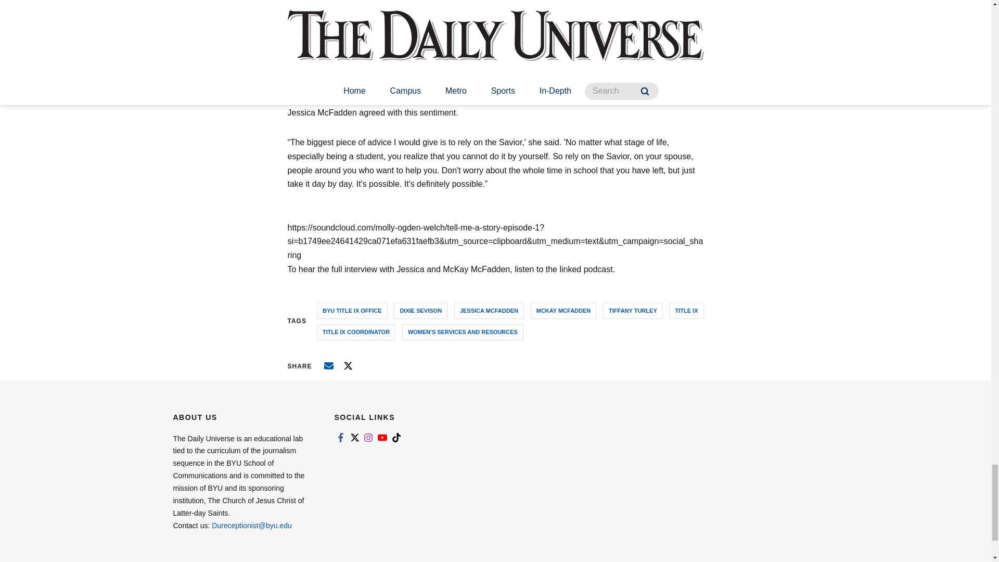 The width and height of the screenshot is (999, 562). Describe the element at coordinates (687, 311) in the screenshot. I see `TITLE IX` at that location.